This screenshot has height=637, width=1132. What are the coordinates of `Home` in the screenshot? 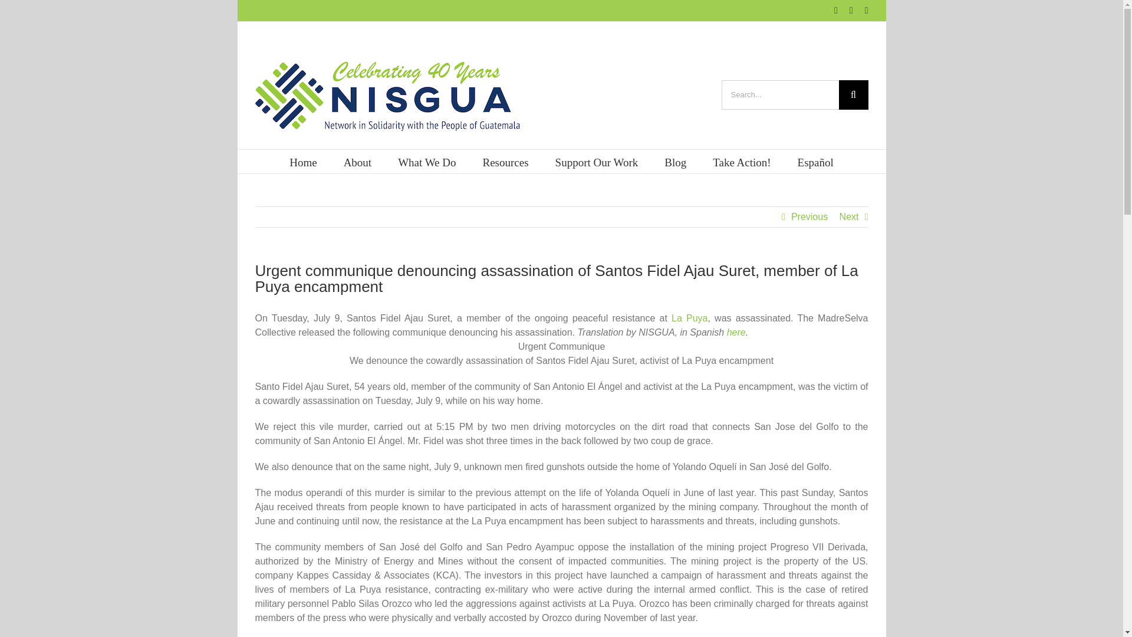 It's located at (303, 161).